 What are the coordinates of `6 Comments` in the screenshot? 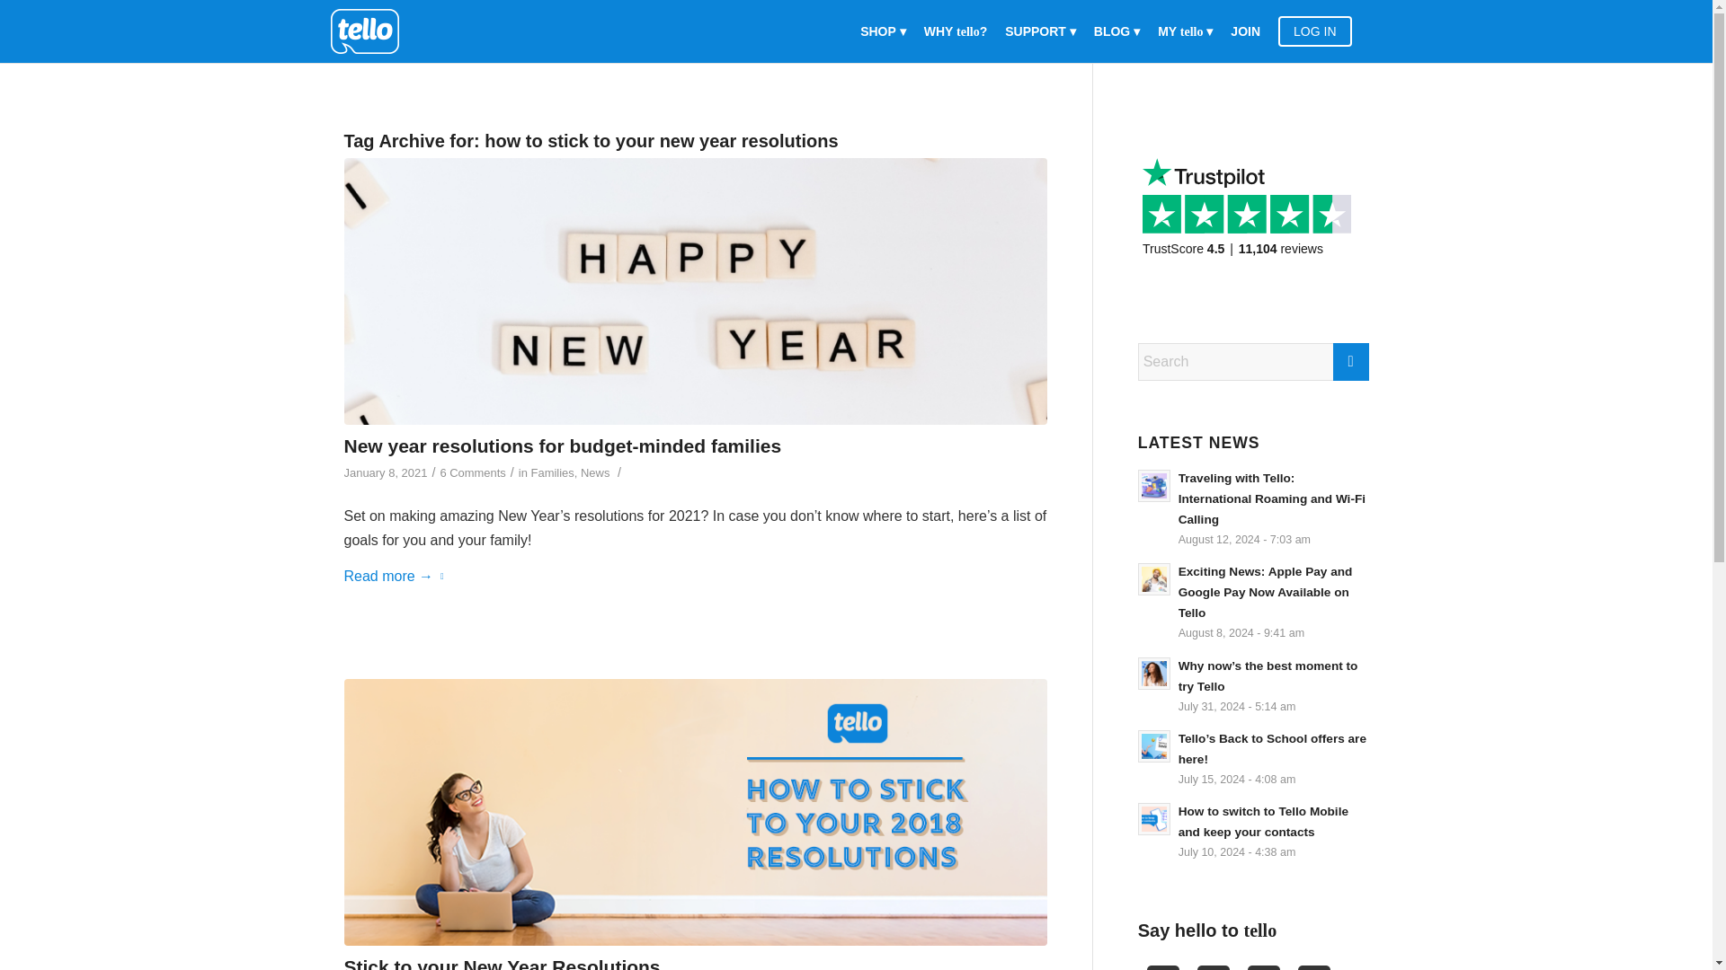 It's located at (473, 472).